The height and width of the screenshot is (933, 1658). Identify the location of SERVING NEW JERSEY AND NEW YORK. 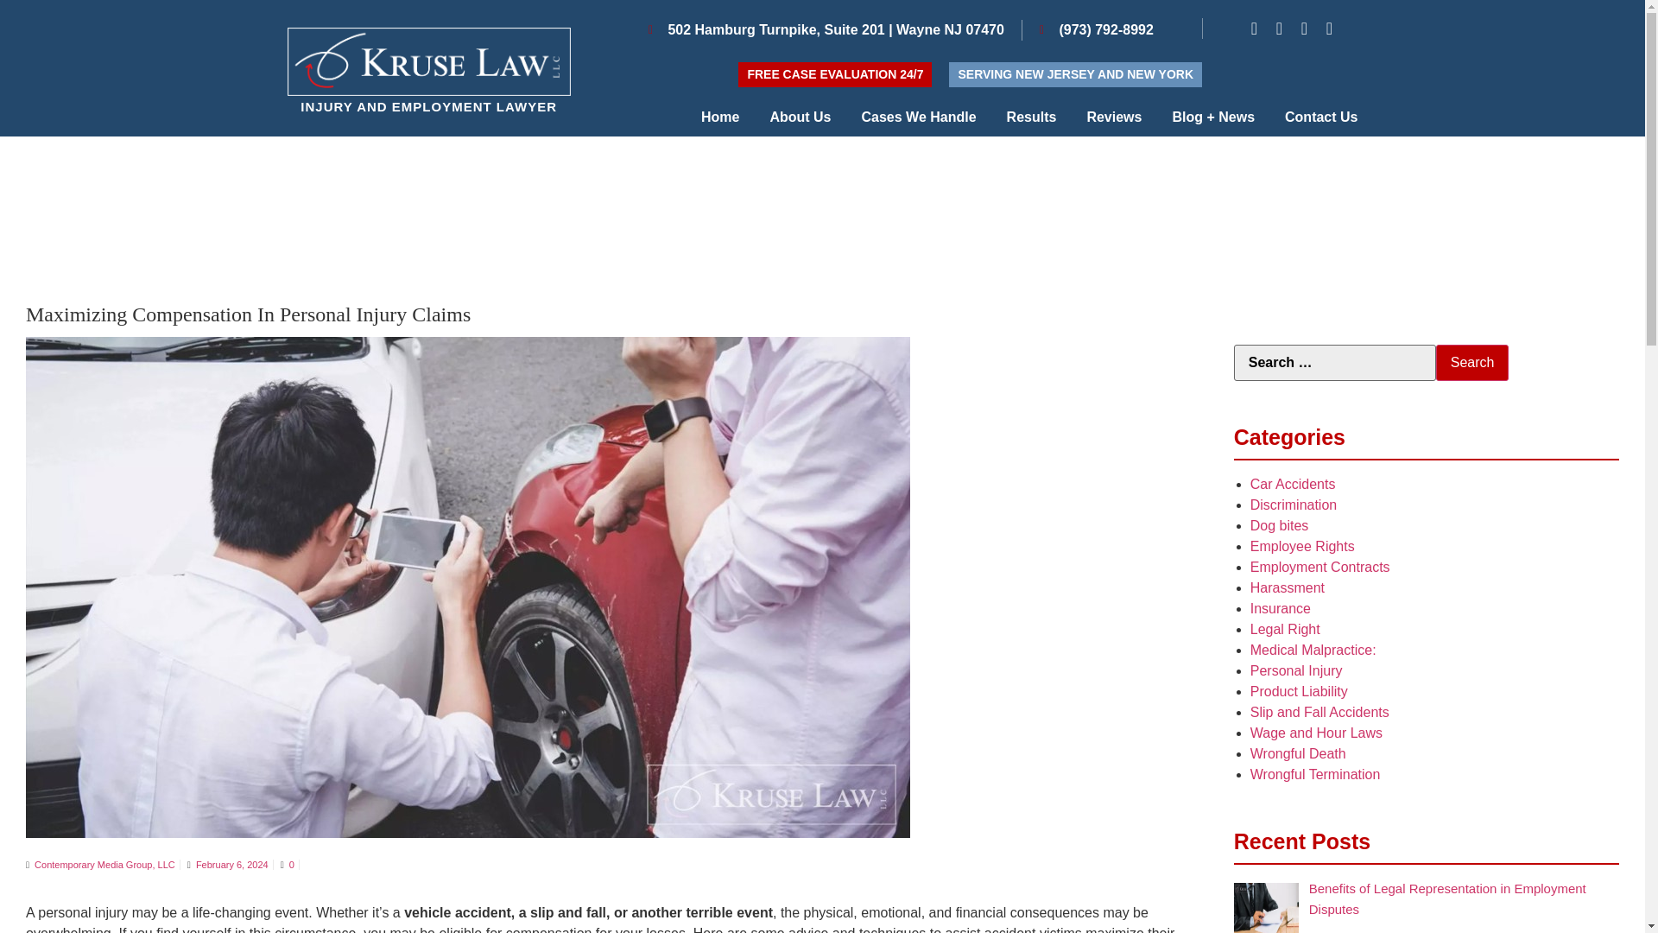
(1075, 74).